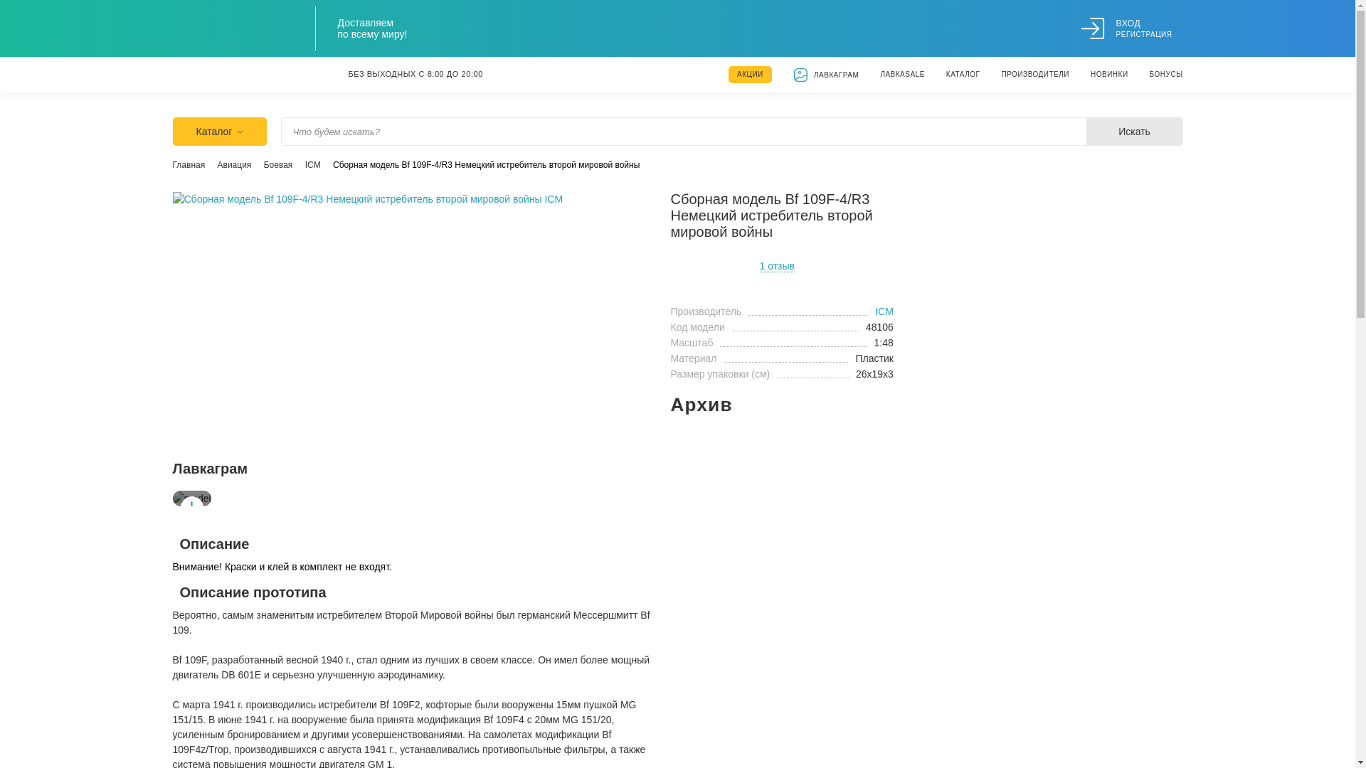  What do you see at coordinates (884, 311) in the screenshot?
I see `ICM` at bounding box center [884, 311].